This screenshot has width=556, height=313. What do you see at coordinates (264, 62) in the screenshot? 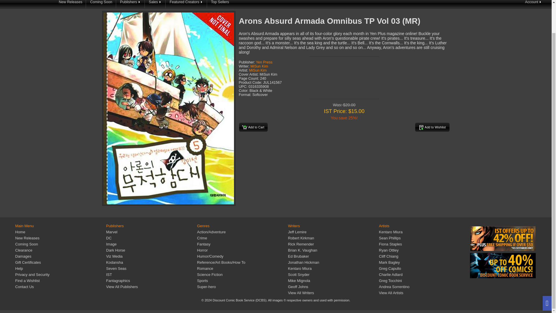
I see `Yen Press` at bounding box center [264, 62].